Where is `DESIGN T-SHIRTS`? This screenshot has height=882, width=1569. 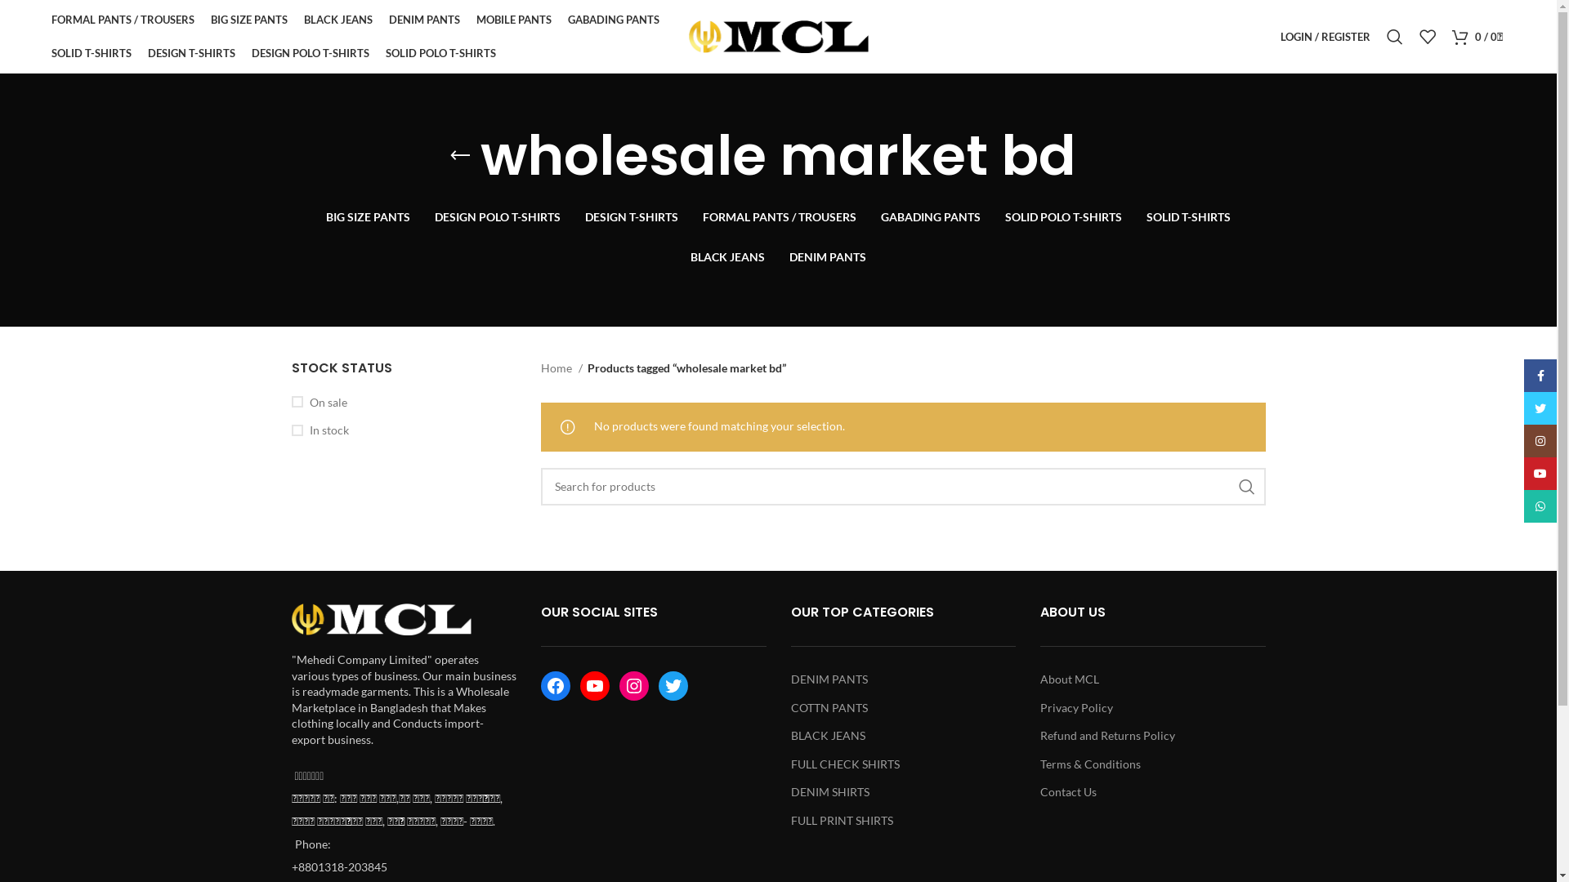 DESIGN T-SHIRTS is located at coordinates (632, 217).